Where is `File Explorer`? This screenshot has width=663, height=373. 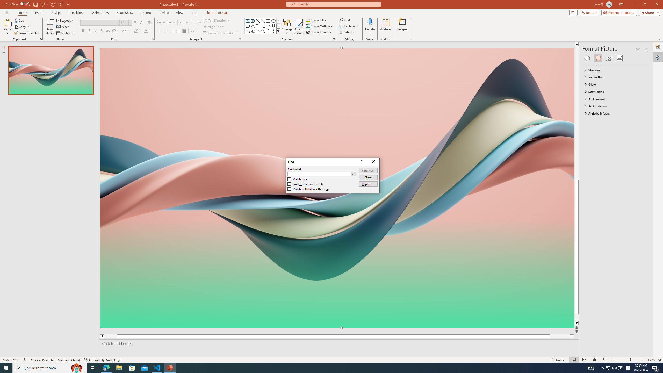 File Explorer is located at coordinates (119, 368).